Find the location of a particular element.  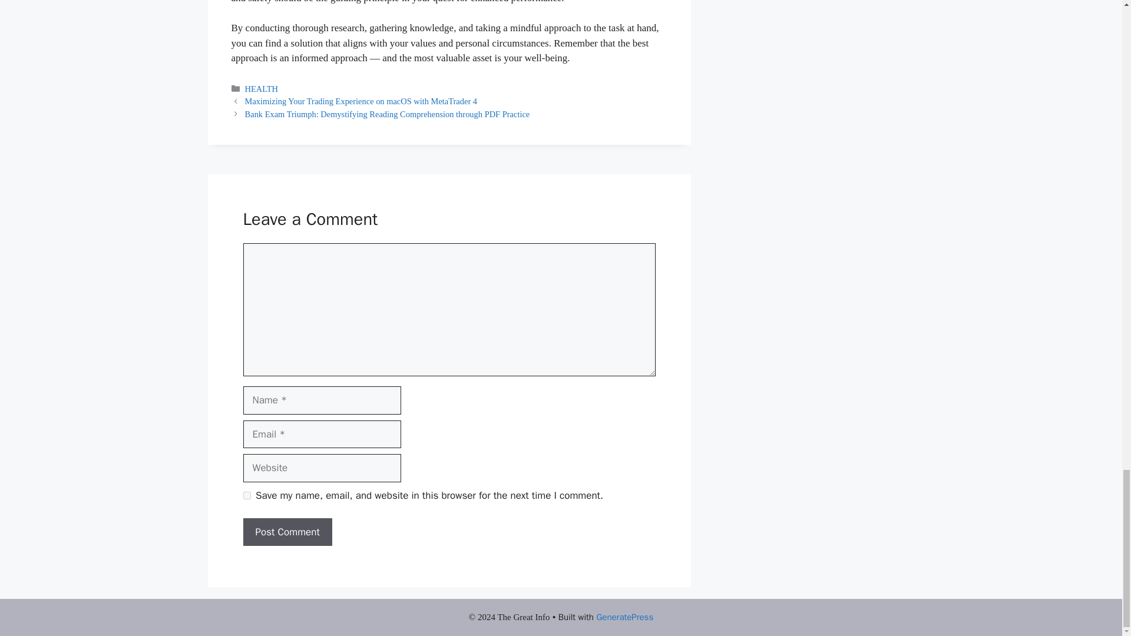

HEALTH is located at coordinates (262, 88).